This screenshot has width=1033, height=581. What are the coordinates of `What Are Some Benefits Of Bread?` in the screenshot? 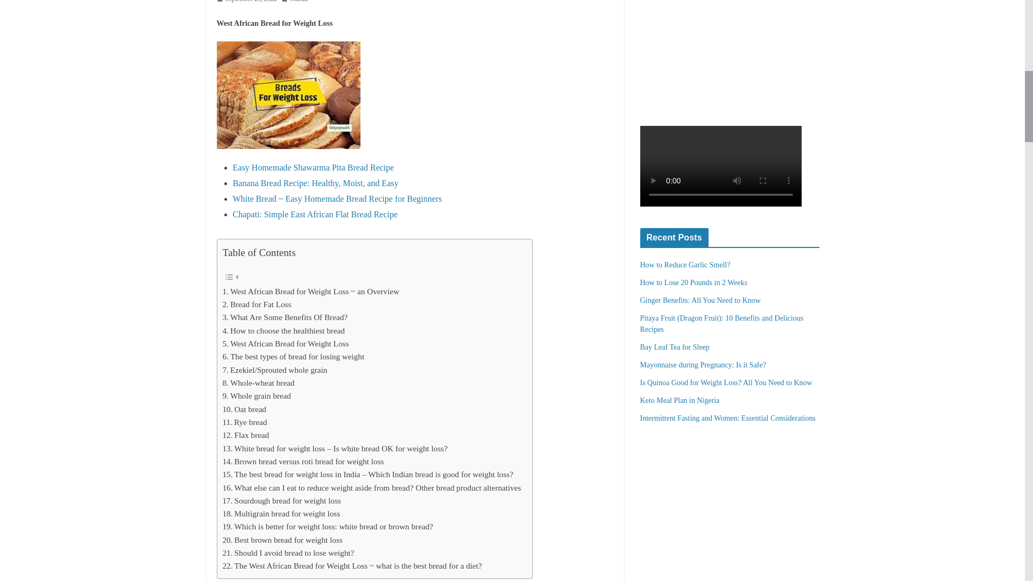 It's located at (285, 317).